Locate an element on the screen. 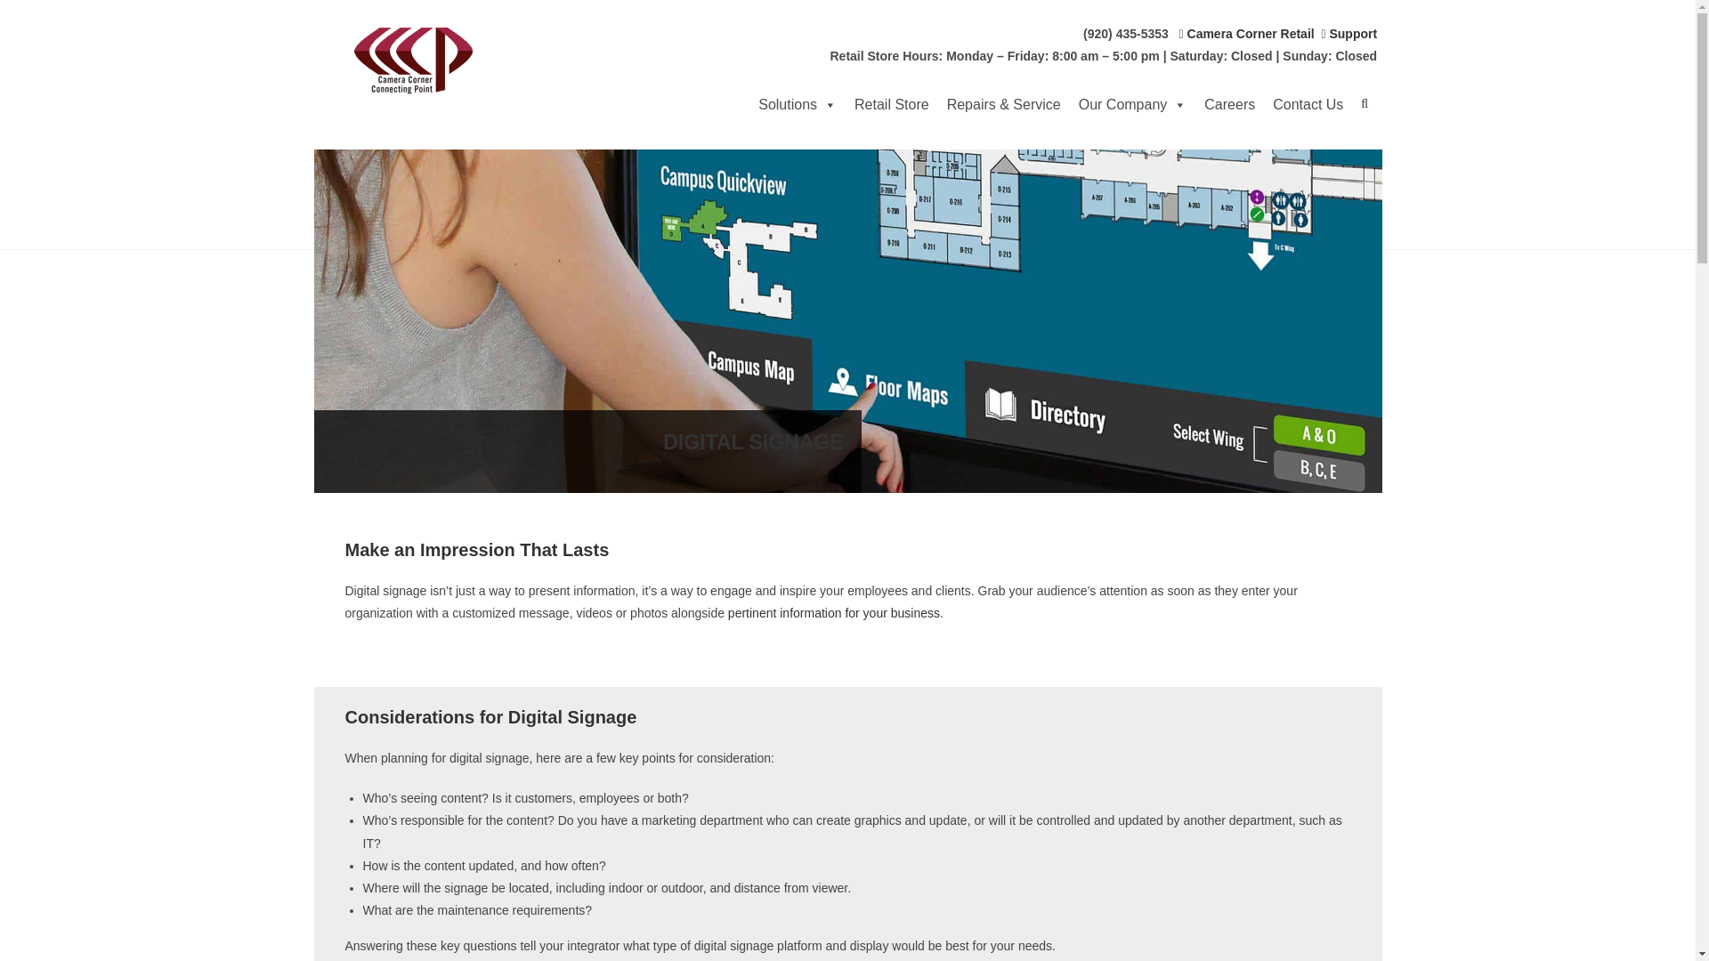 The height and width of the screenshot is (961, 1709). Camera Corner Retail is located at coordinates (1246, 34).